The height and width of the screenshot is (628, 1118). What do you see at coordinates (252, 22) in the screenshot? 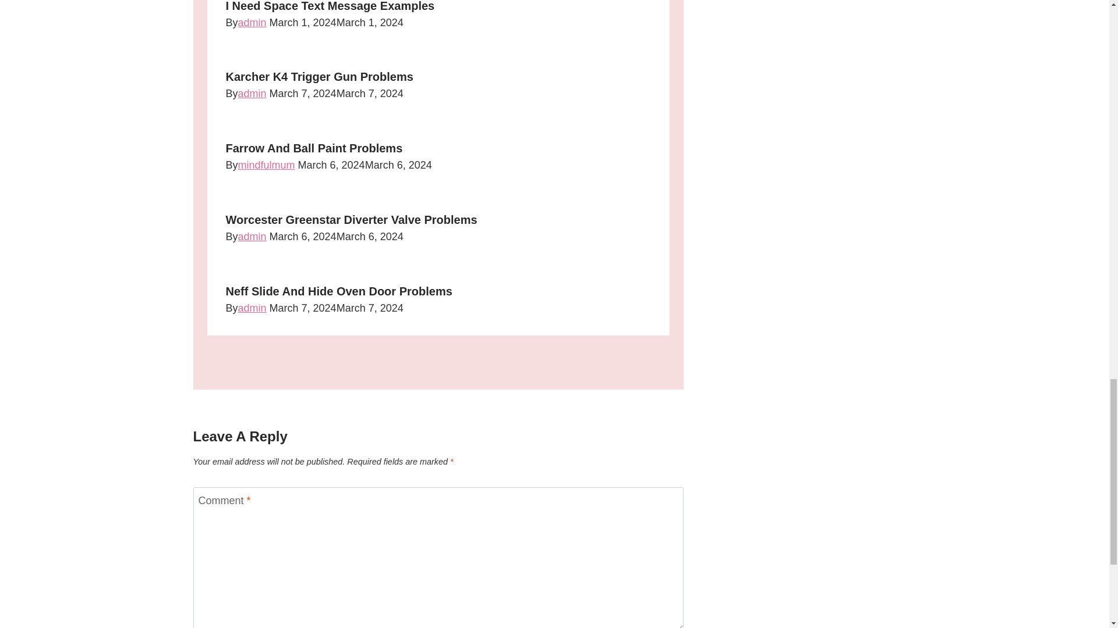
I see `admin` at bounding box center [252, 22].